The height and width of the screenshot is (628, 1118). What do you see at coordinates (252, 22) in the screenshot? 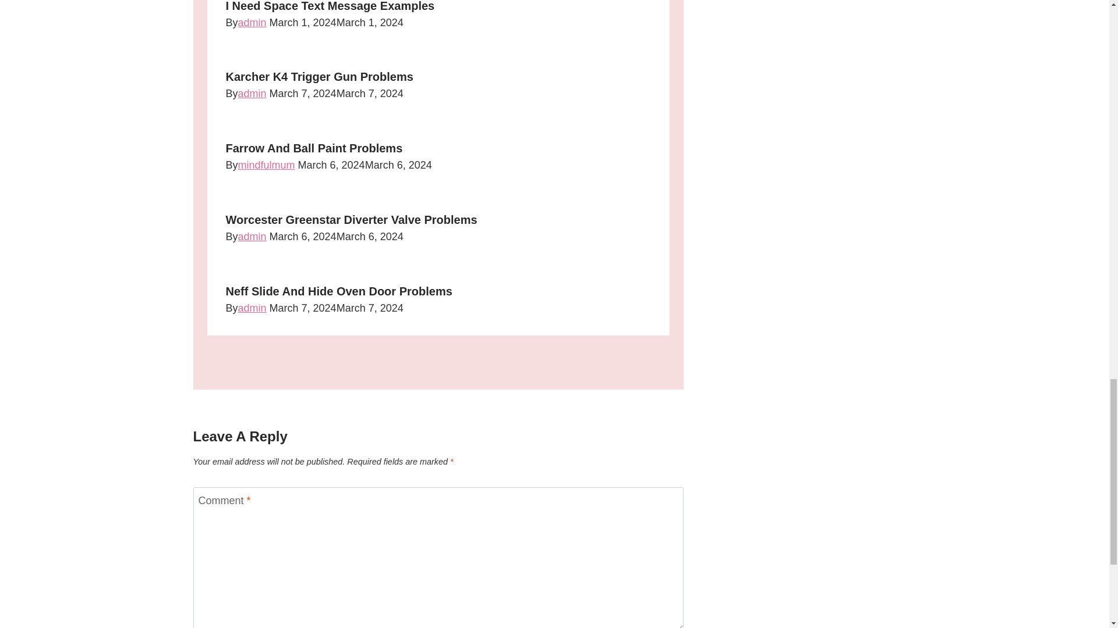
I see `admin` at bounding box center [252, 22].